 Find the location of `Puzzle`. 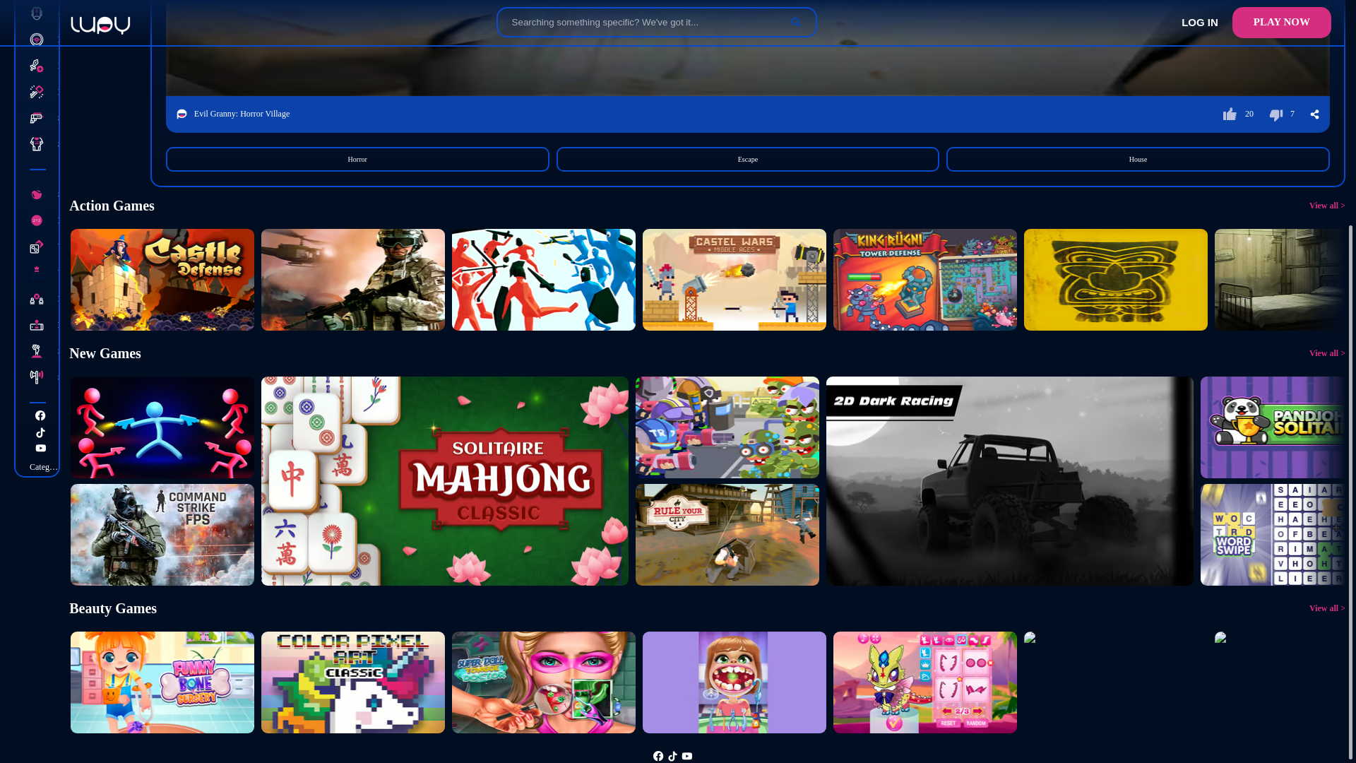

Puzzle is located at coordinates (44, 90).